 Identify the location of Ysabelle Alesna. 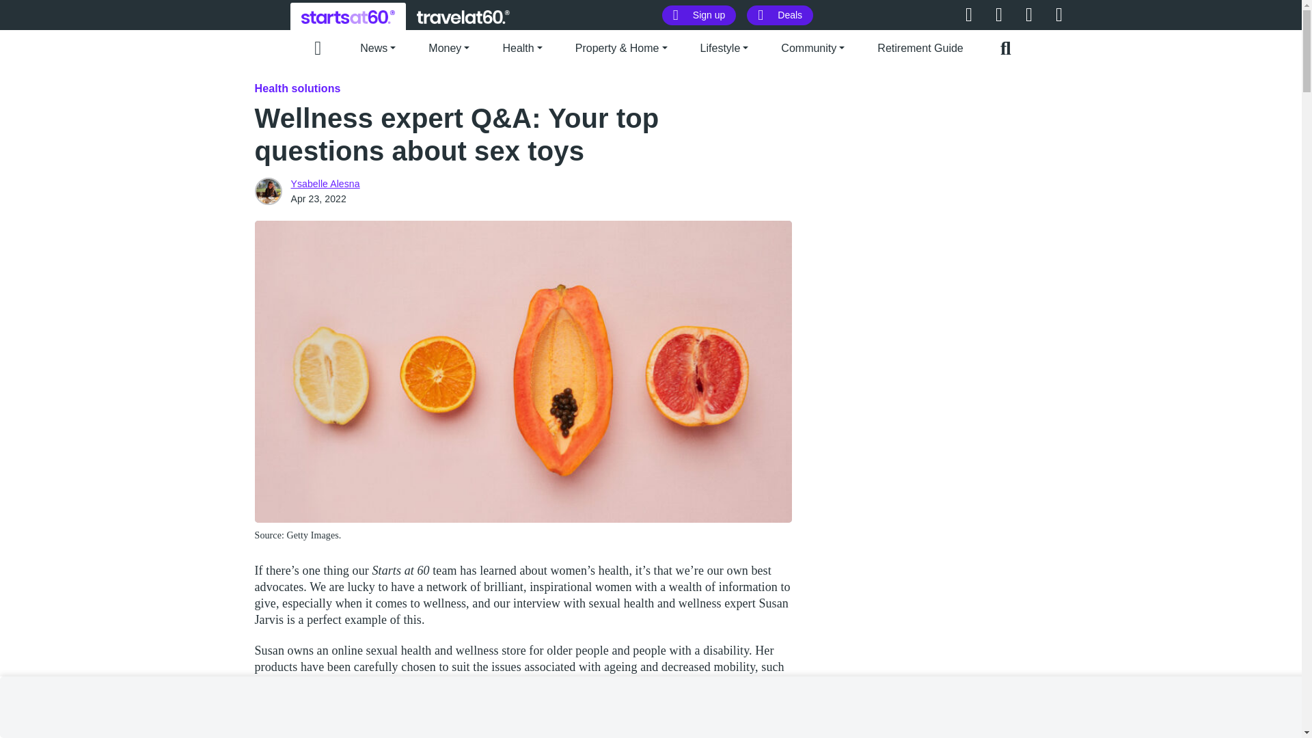
(268, 191).